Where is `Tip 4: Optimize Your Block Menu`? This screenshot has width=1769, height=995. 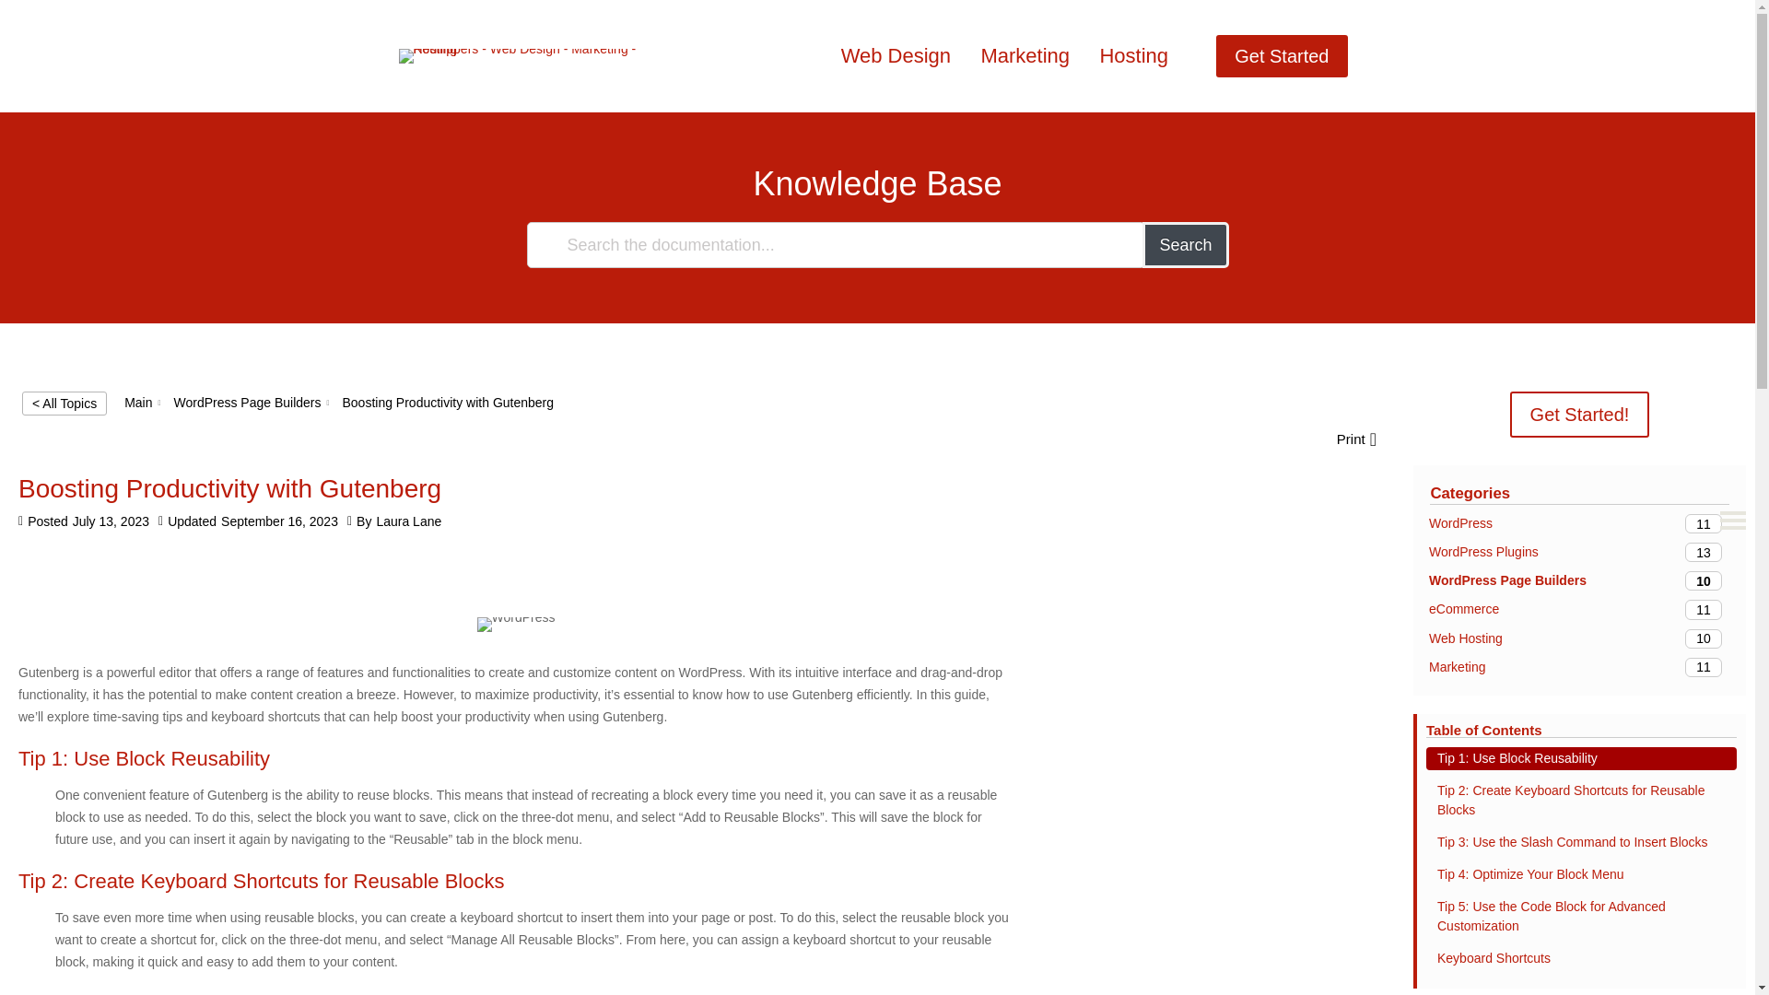
Tip 4: Optimize Your Block Menu is located at coordinates (138, 402).